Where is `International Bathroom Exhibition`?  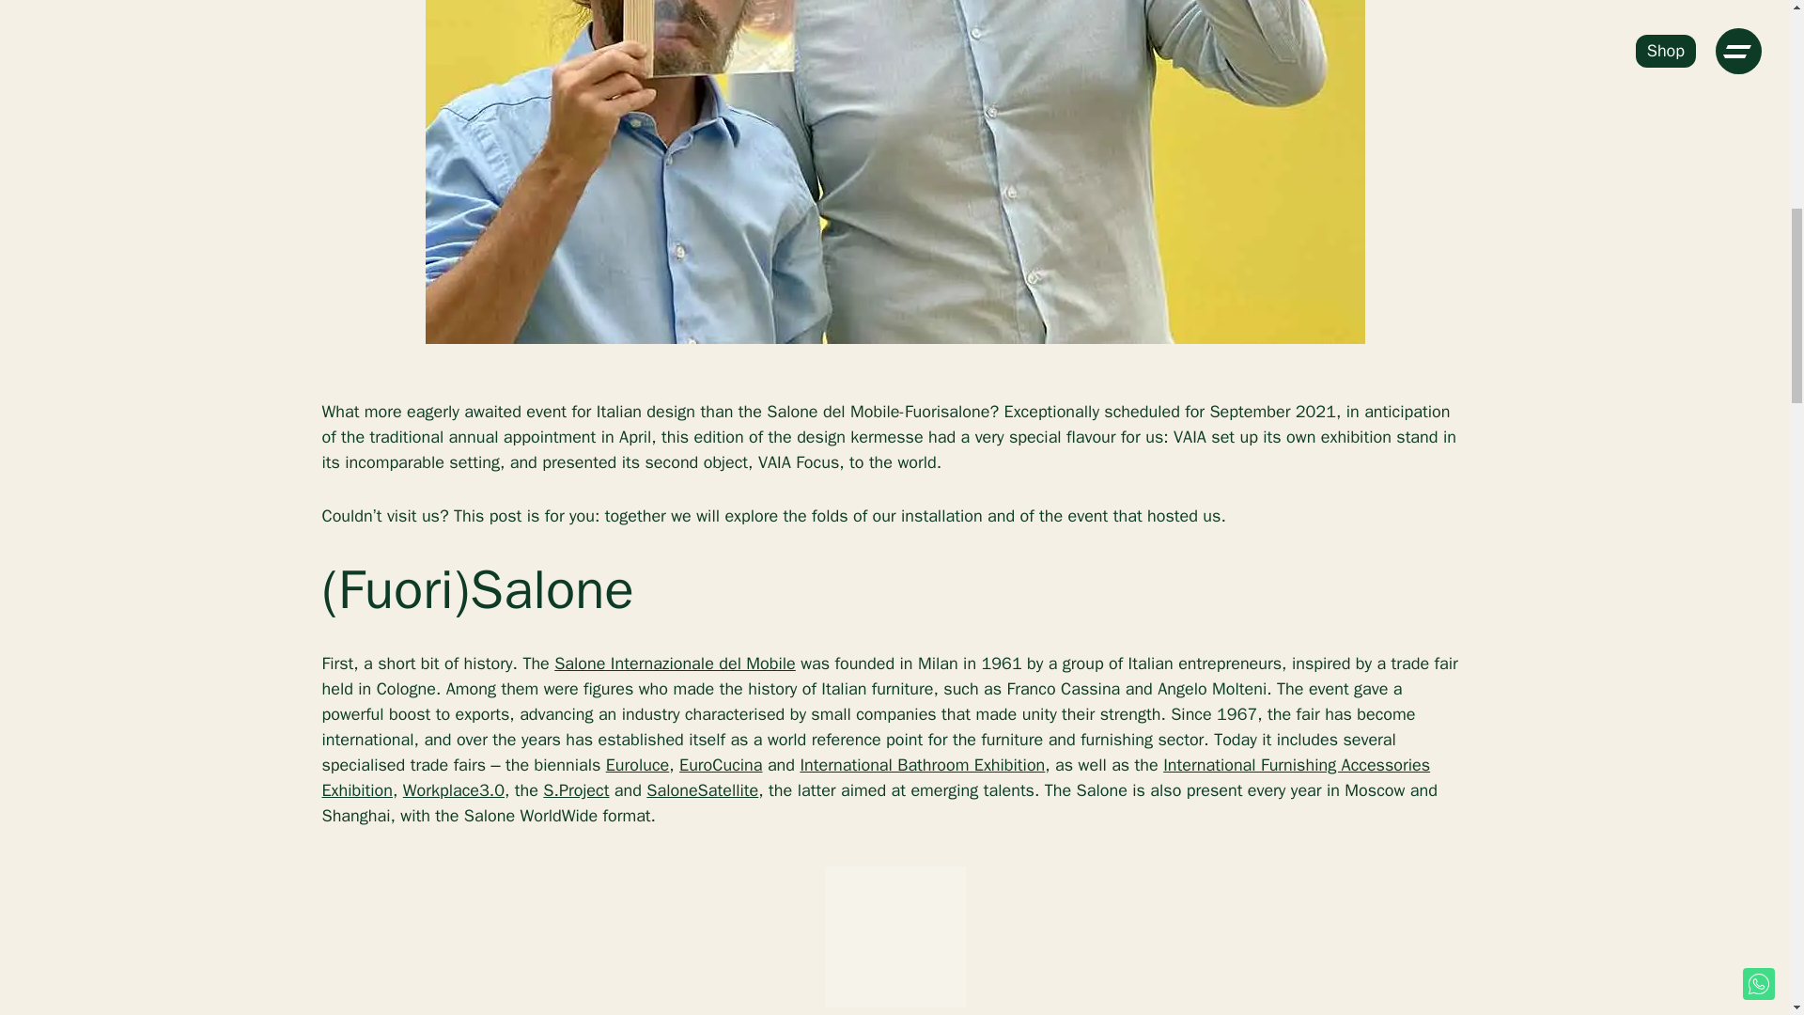 International Bathroom Exhibition is located at coordinates (921, 765).